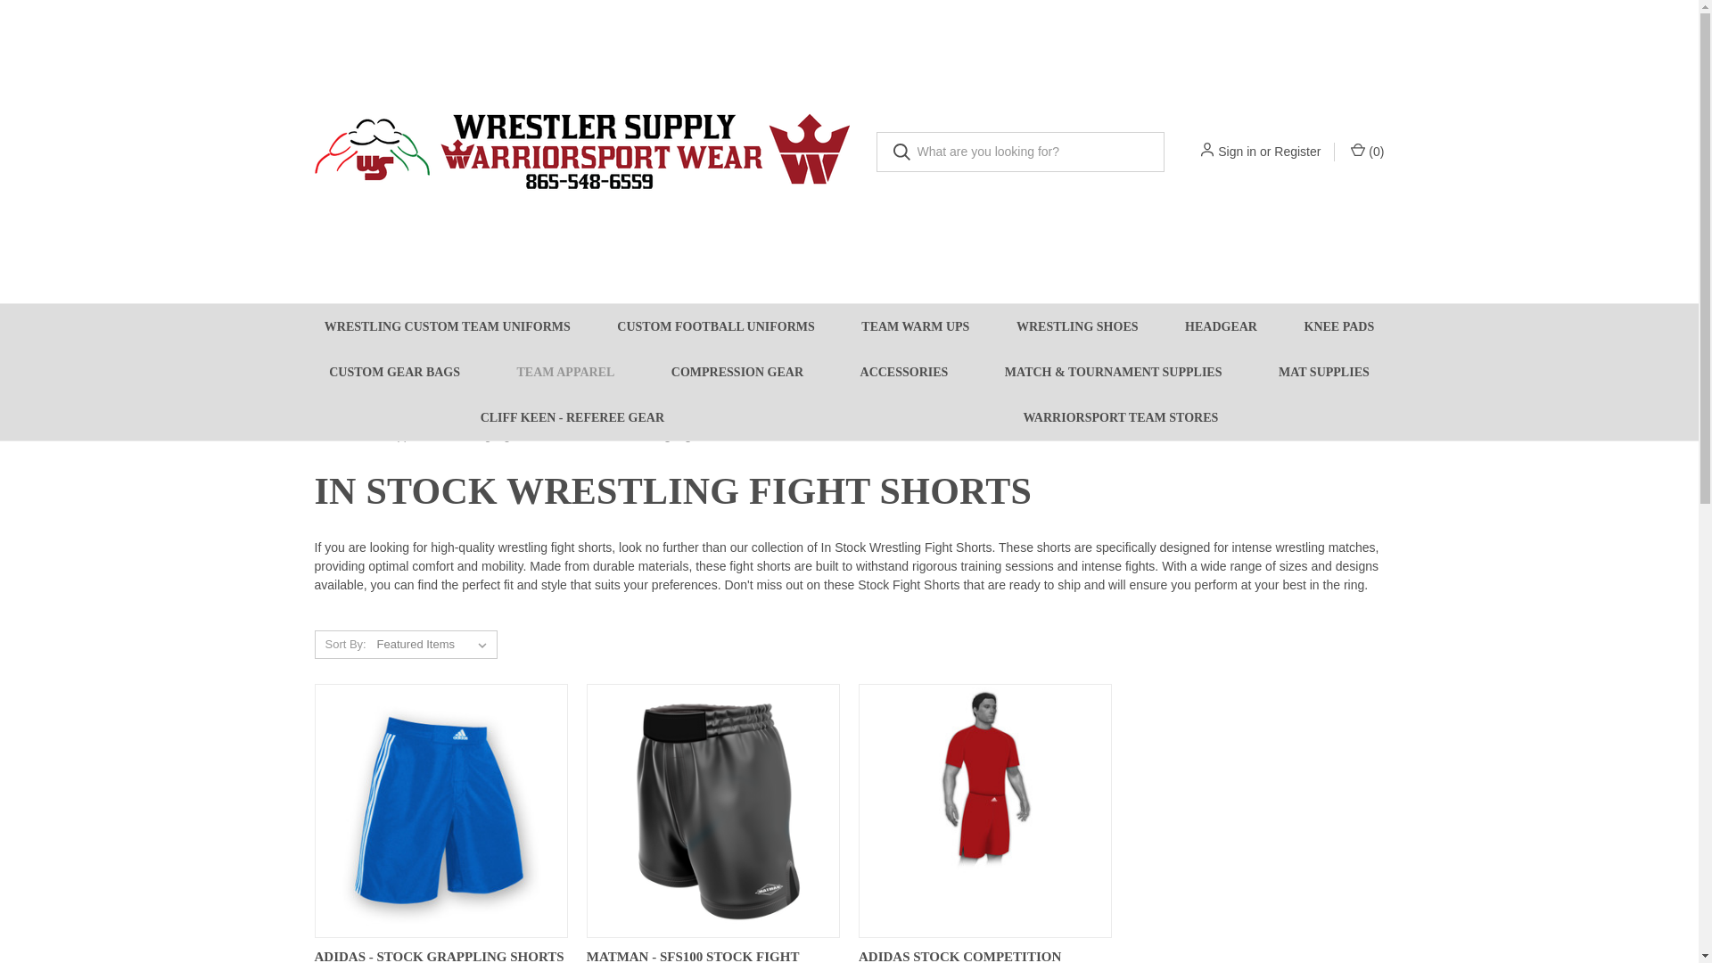 Image resolution: width=1712 pixels, height=963 pixels. What do you see at coordinates (1338, 326) in the screenshot?
I see `KNEE PADS` at bounding box center [1338, 326].